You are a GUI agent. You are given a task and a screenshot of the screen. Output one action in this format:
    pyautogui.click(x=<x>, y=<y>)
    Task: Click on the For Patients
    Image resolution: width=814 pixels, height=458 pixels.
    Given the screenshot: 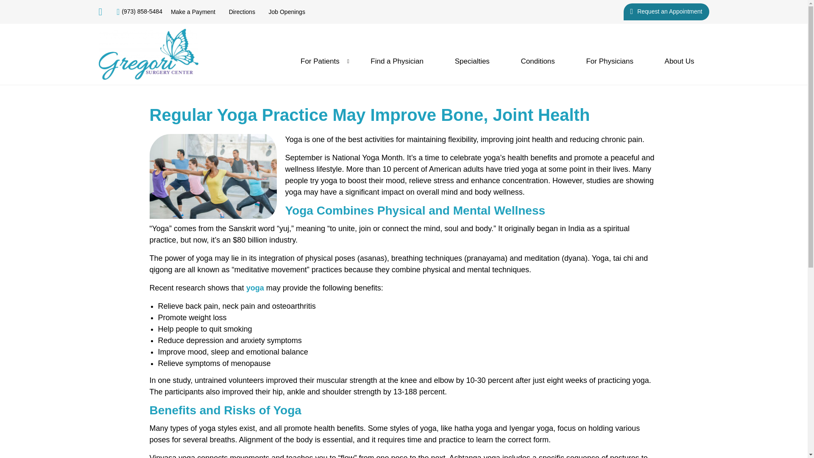 What is the action you would take?
    pyautogui.click(x=320, y=61)
    